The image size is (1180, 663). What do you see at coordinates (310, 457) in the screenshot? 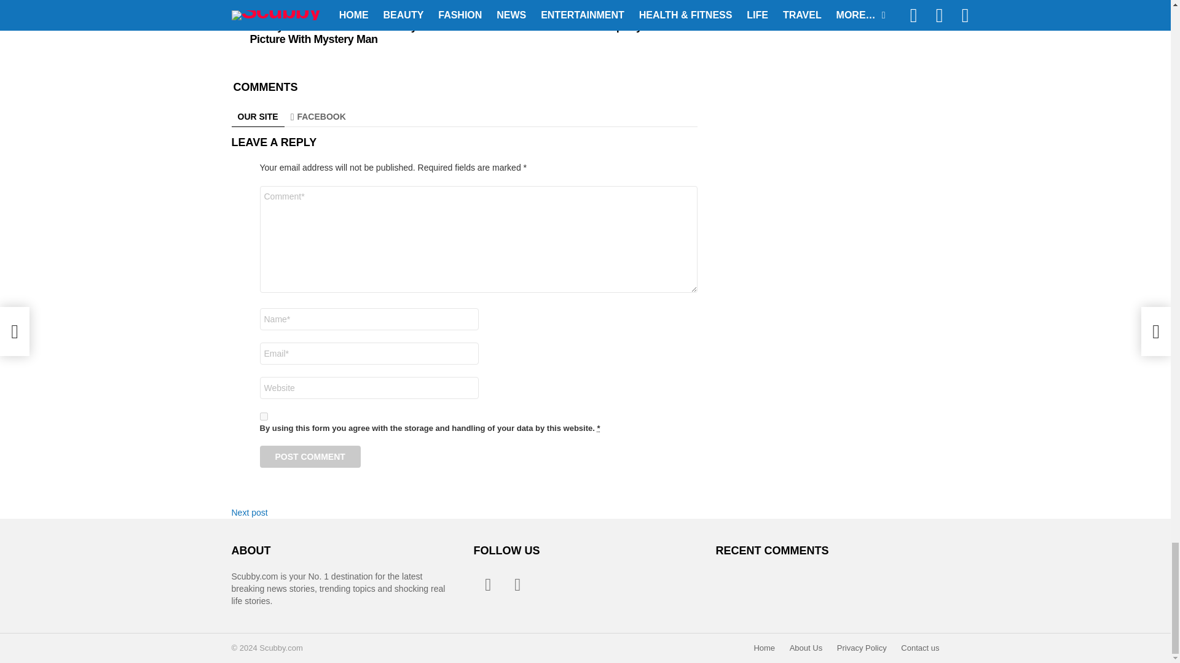
I see `Post Comment` at bounding box center [310, 457].